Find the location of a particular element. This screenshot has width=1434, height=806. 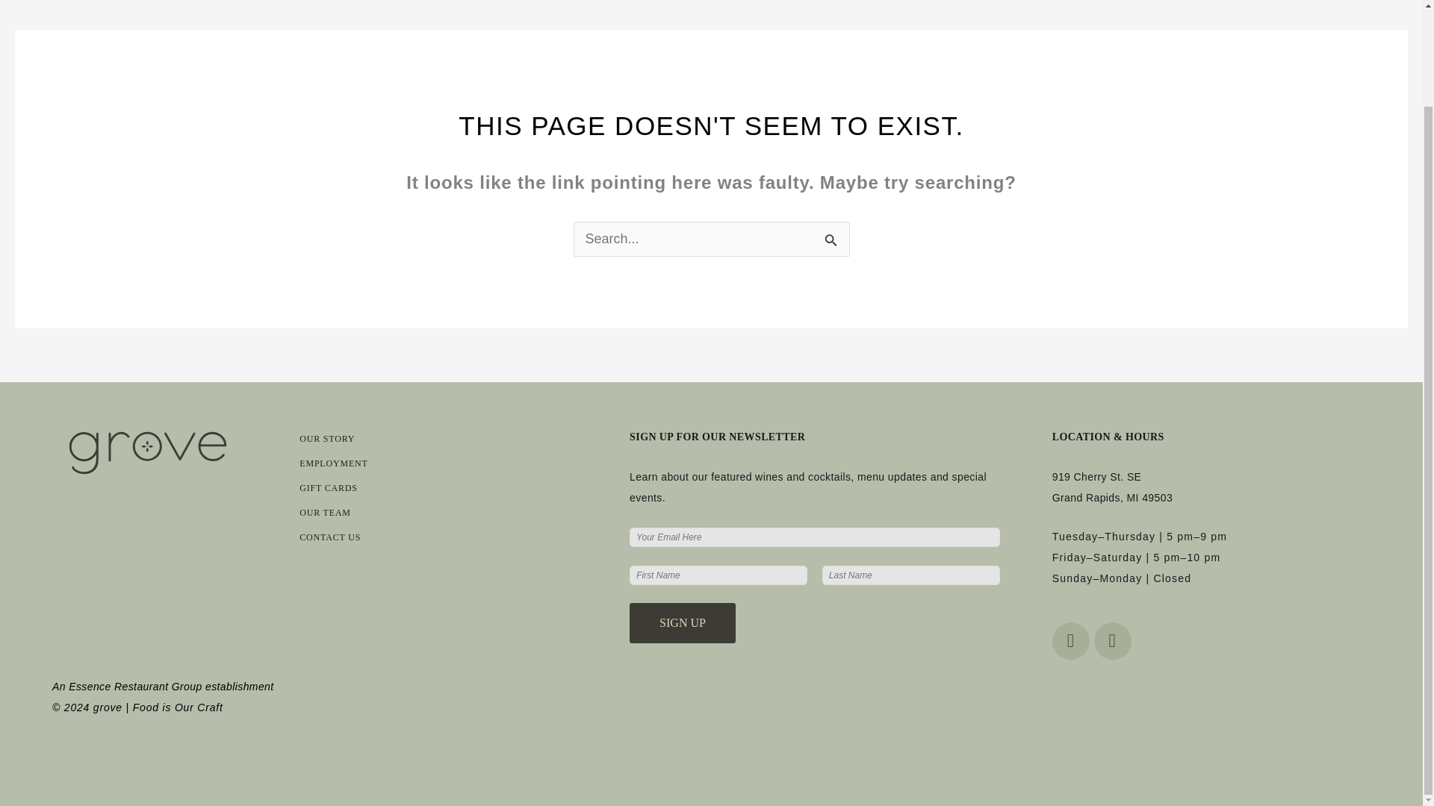

Facebook is located at coordinates (1071, 640).